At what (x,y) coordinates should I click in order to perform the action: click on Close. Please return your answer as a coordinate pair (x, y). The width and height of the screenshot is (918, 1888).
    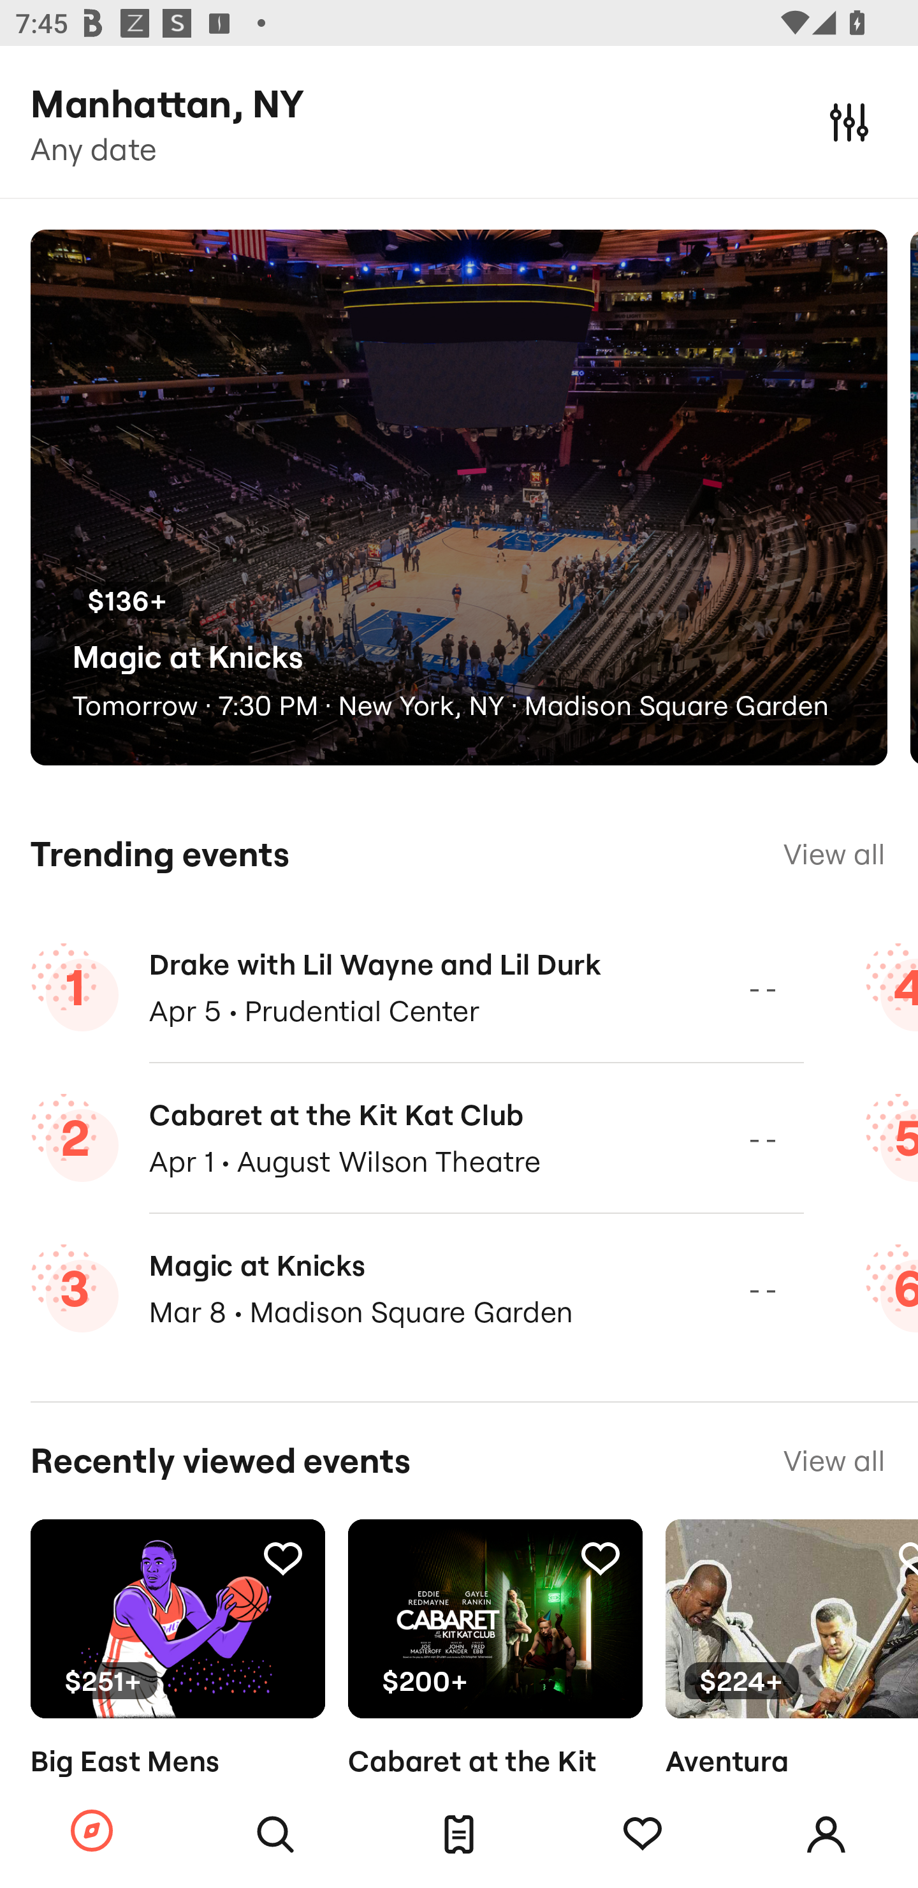
    Looking at the image, I should click on (849, 121).